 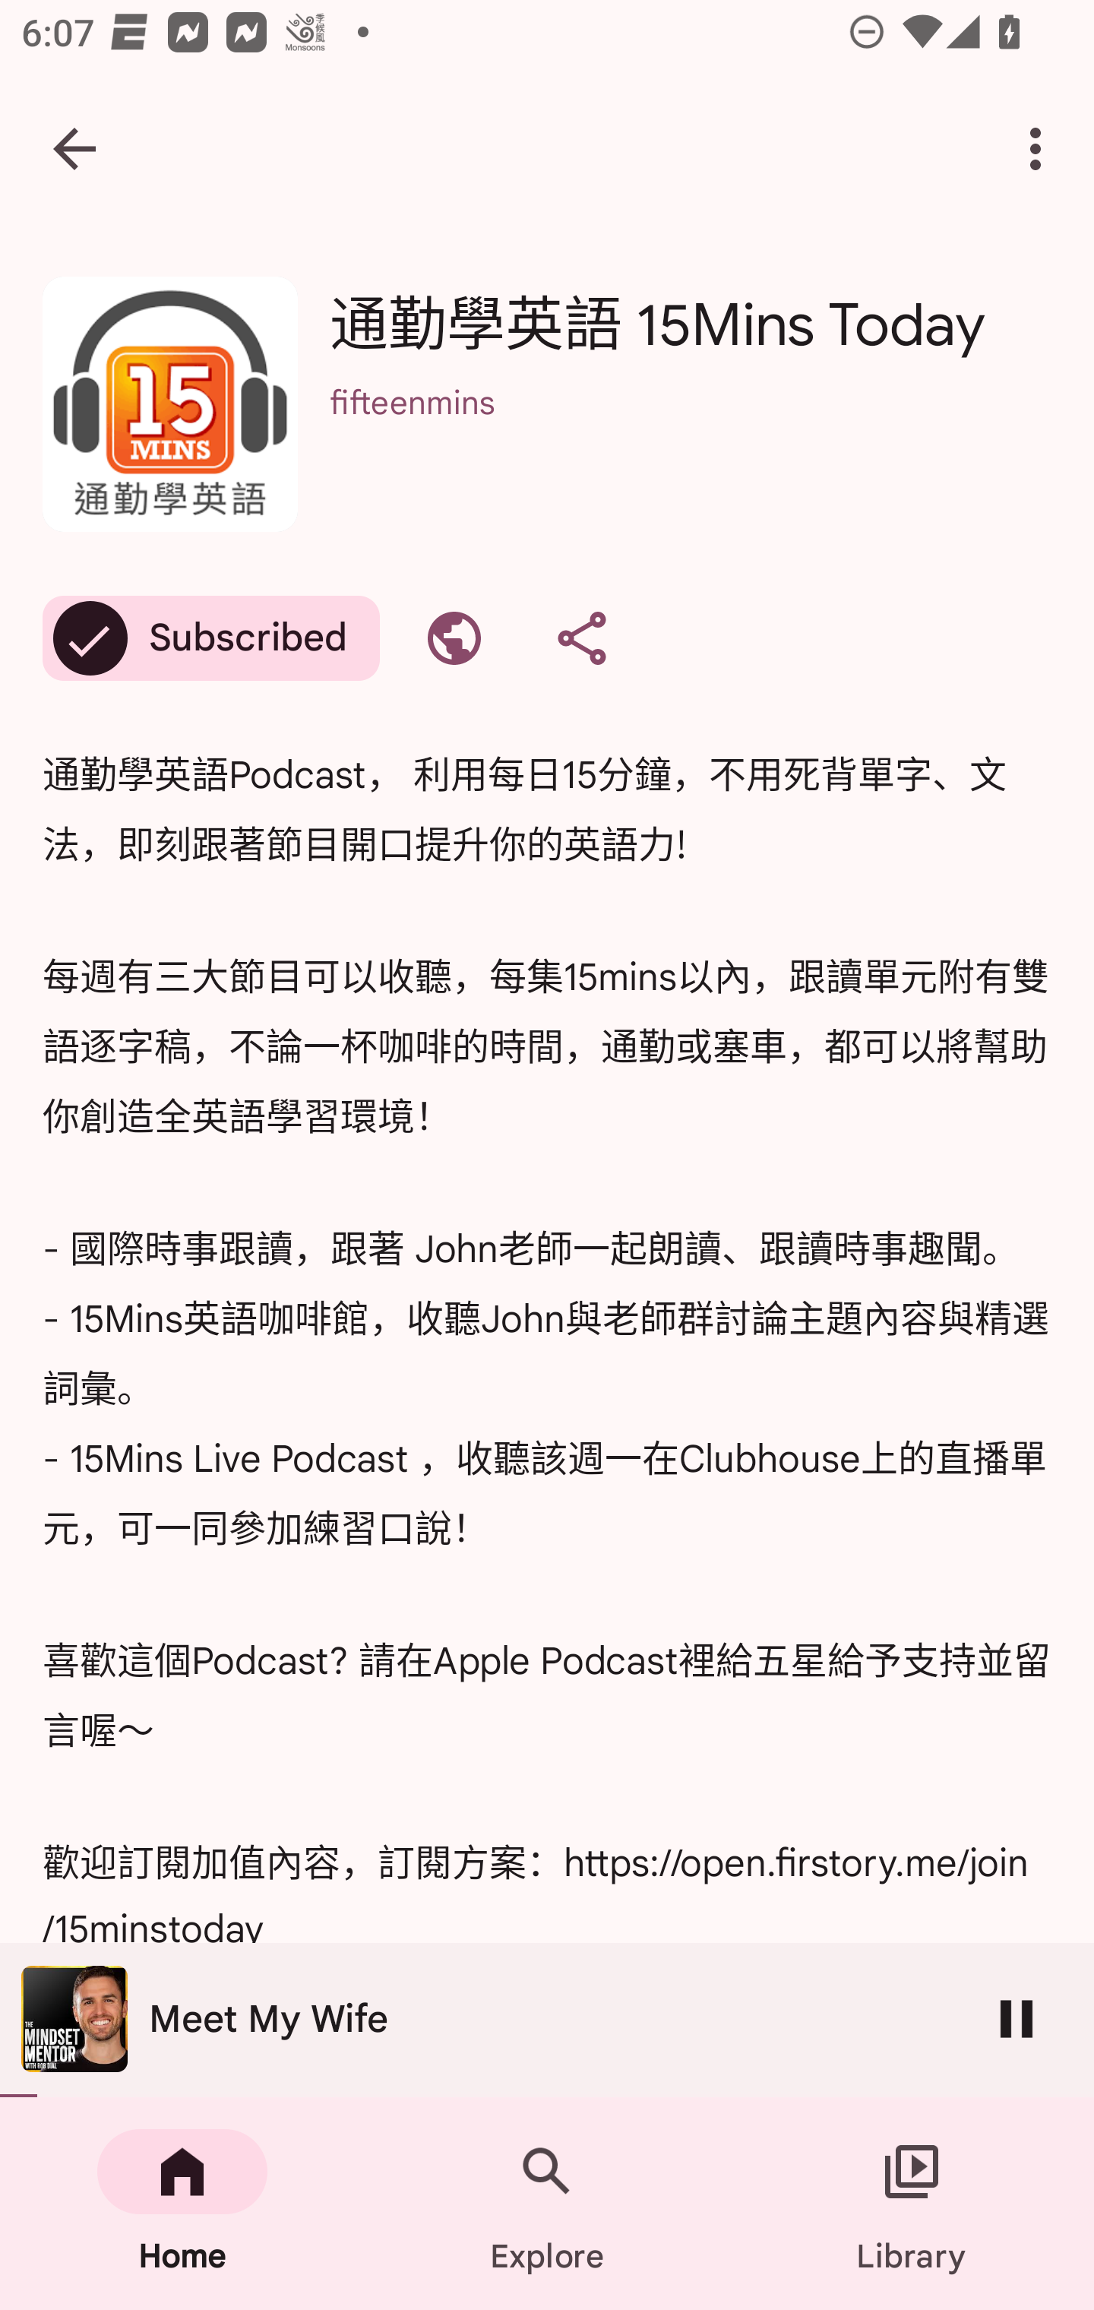 I want to click on Explore, so click(x=547, y=2204).